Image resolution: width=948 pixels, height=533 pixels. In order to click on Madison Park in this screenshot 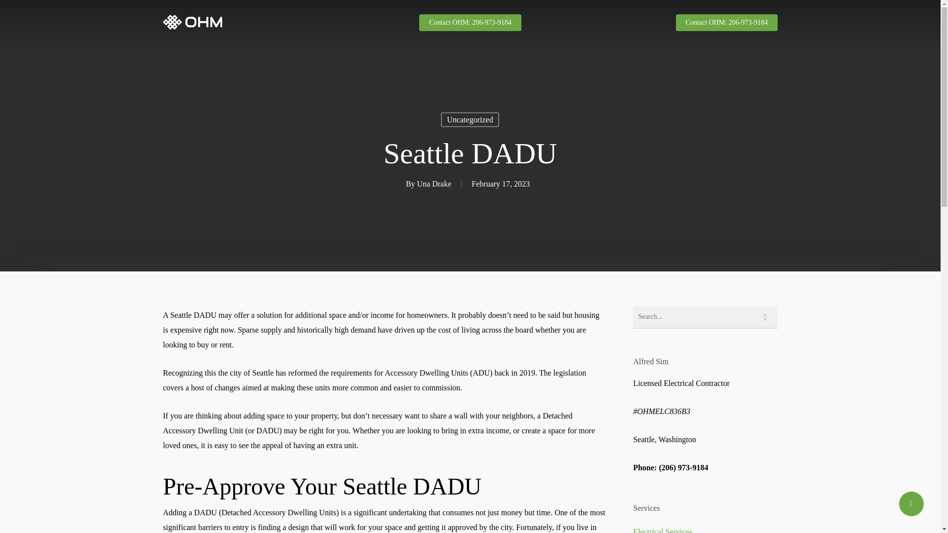, I will do `click(741, 308)`.